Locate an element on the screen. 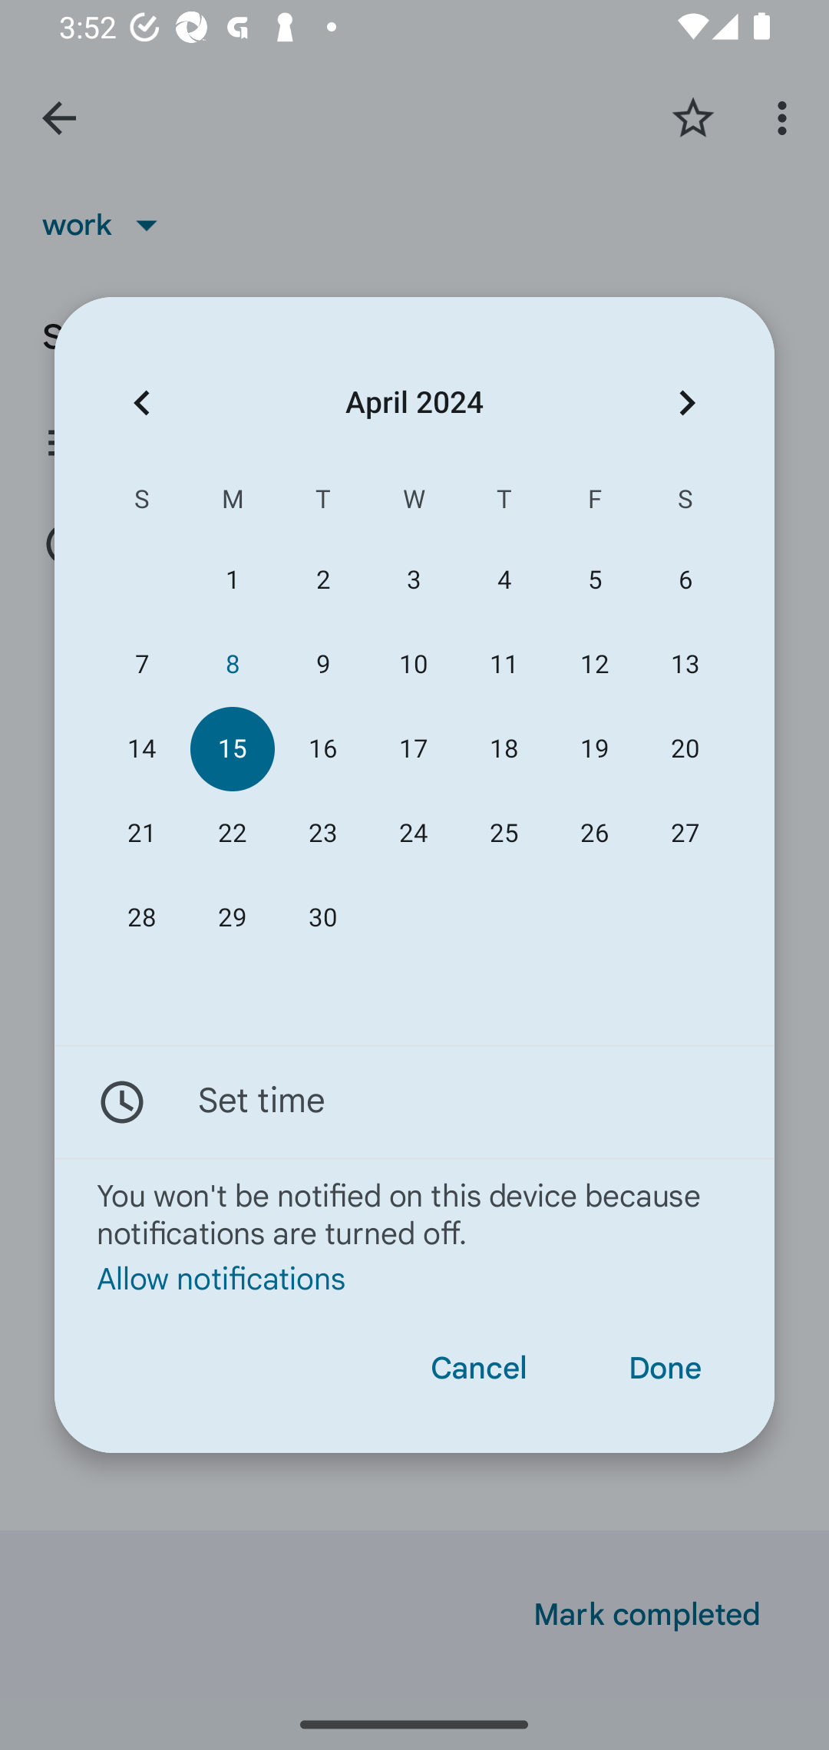 Image resolution: width=829 pixels, height=1750 pixels. 12 12 April 2024 is located at coordinates (594, 665).